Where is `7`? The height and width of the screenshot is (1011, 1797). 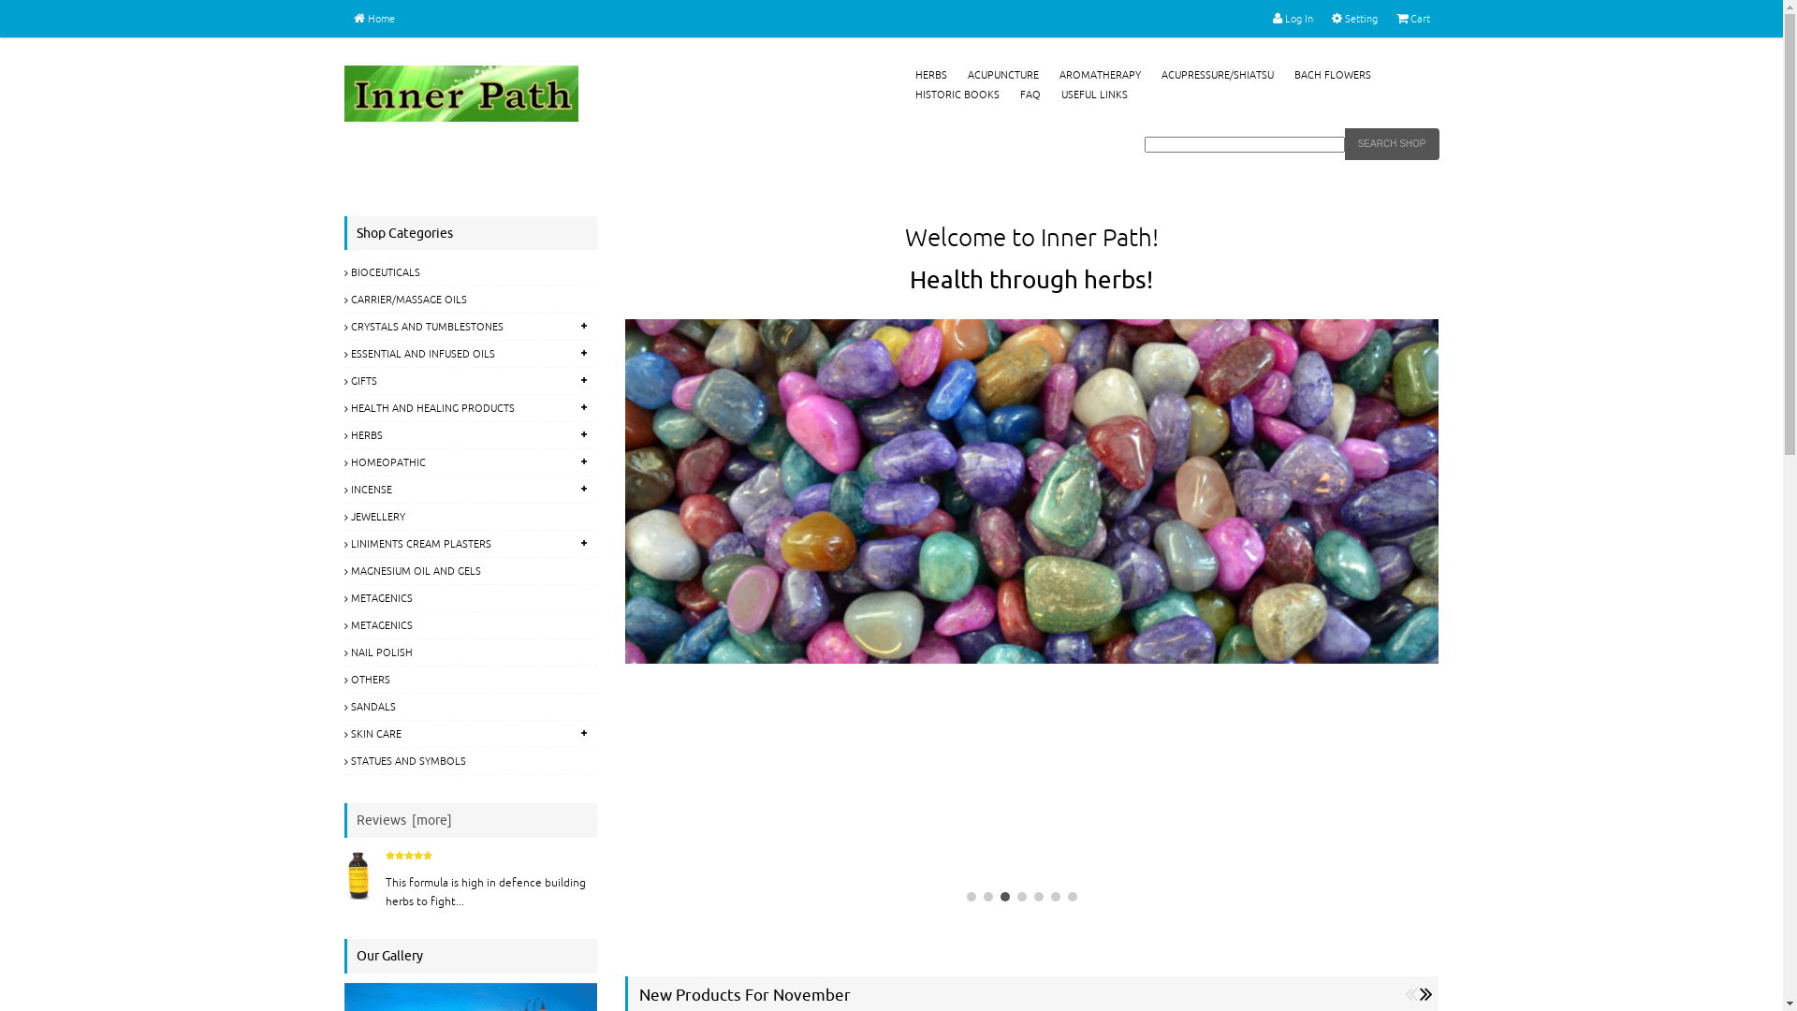 7 is located at coordinates (1073, 897).